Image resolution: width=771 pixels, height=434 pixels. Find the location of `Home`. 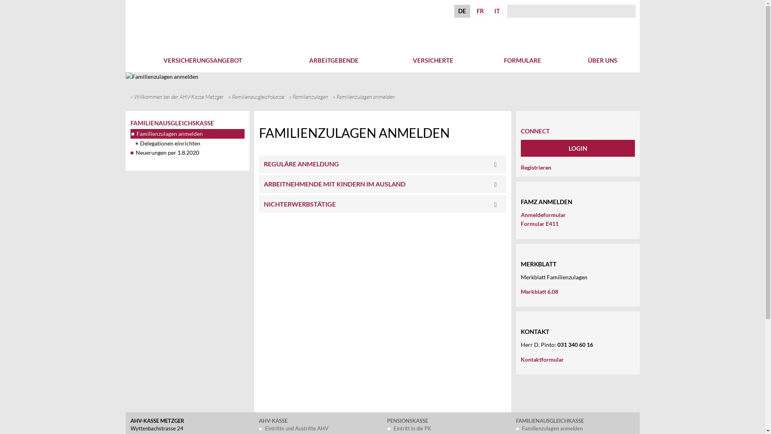

Home is located at coordinates (172, 9).